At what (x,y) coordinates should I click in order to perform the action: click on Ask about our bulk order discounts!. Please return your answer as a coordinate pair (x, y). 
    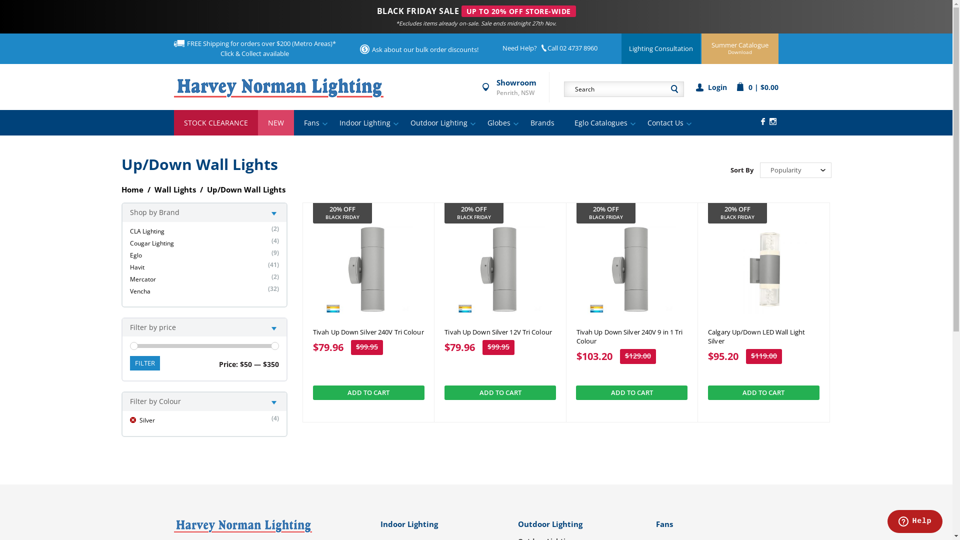
    Looking at the image, I should click on (425, 49).